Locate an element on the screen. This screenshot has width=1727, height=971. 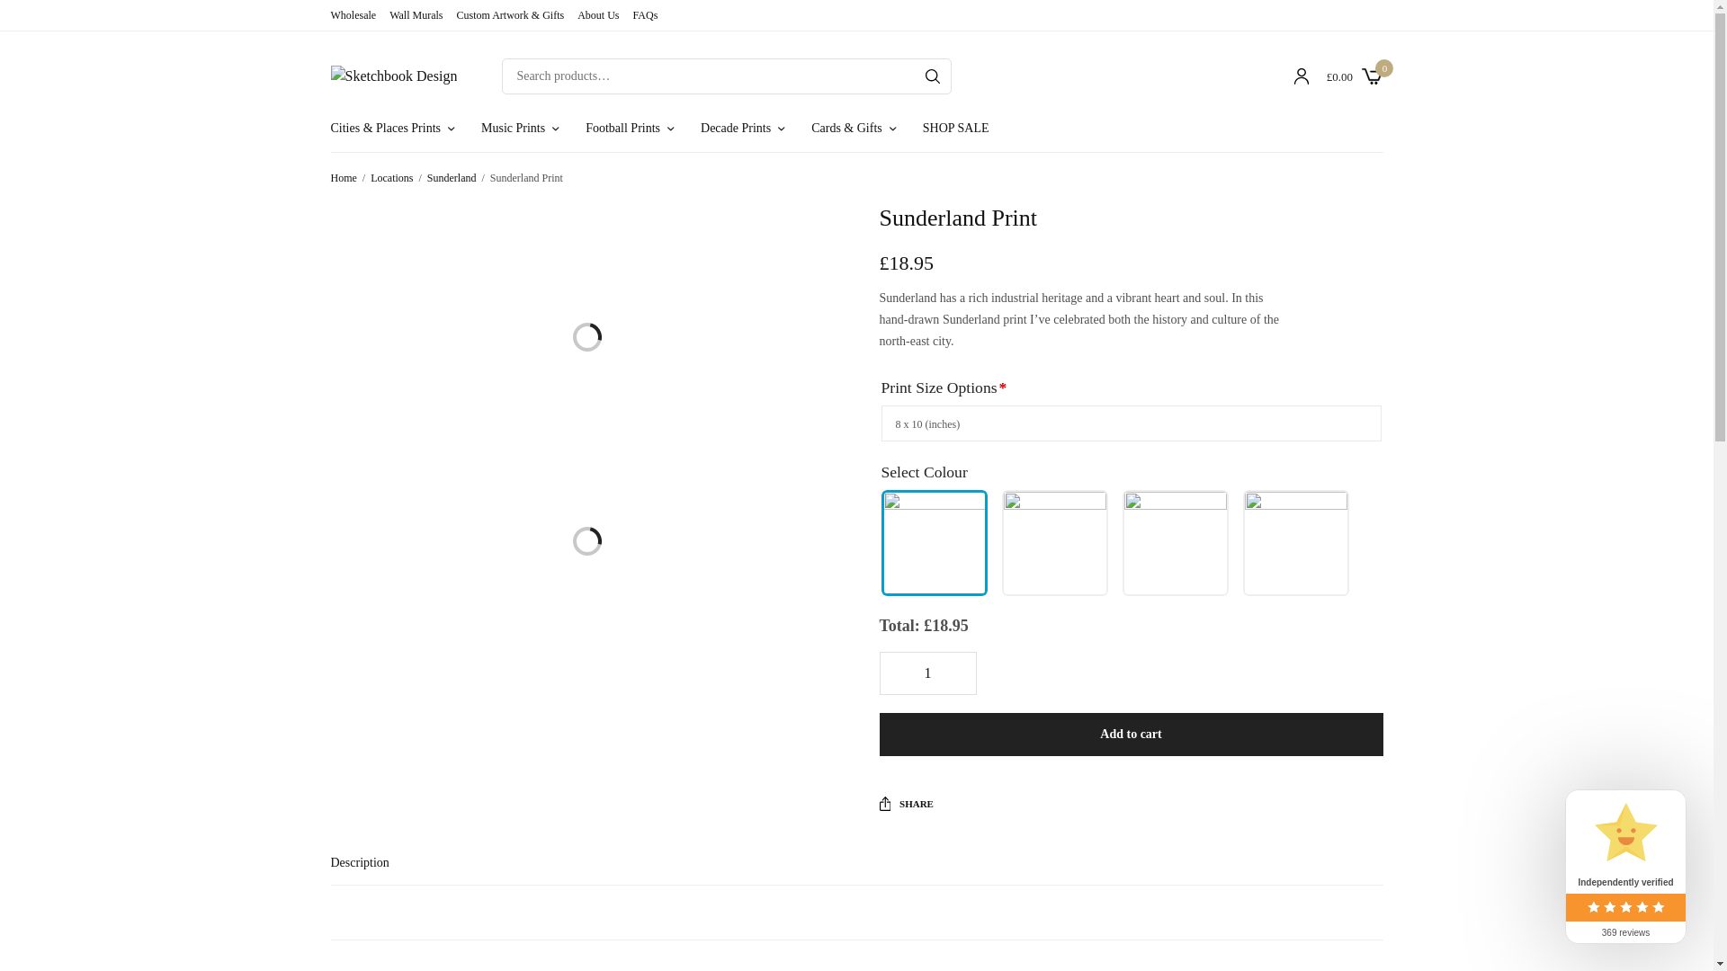
Search is located at coordinates (932, 76).